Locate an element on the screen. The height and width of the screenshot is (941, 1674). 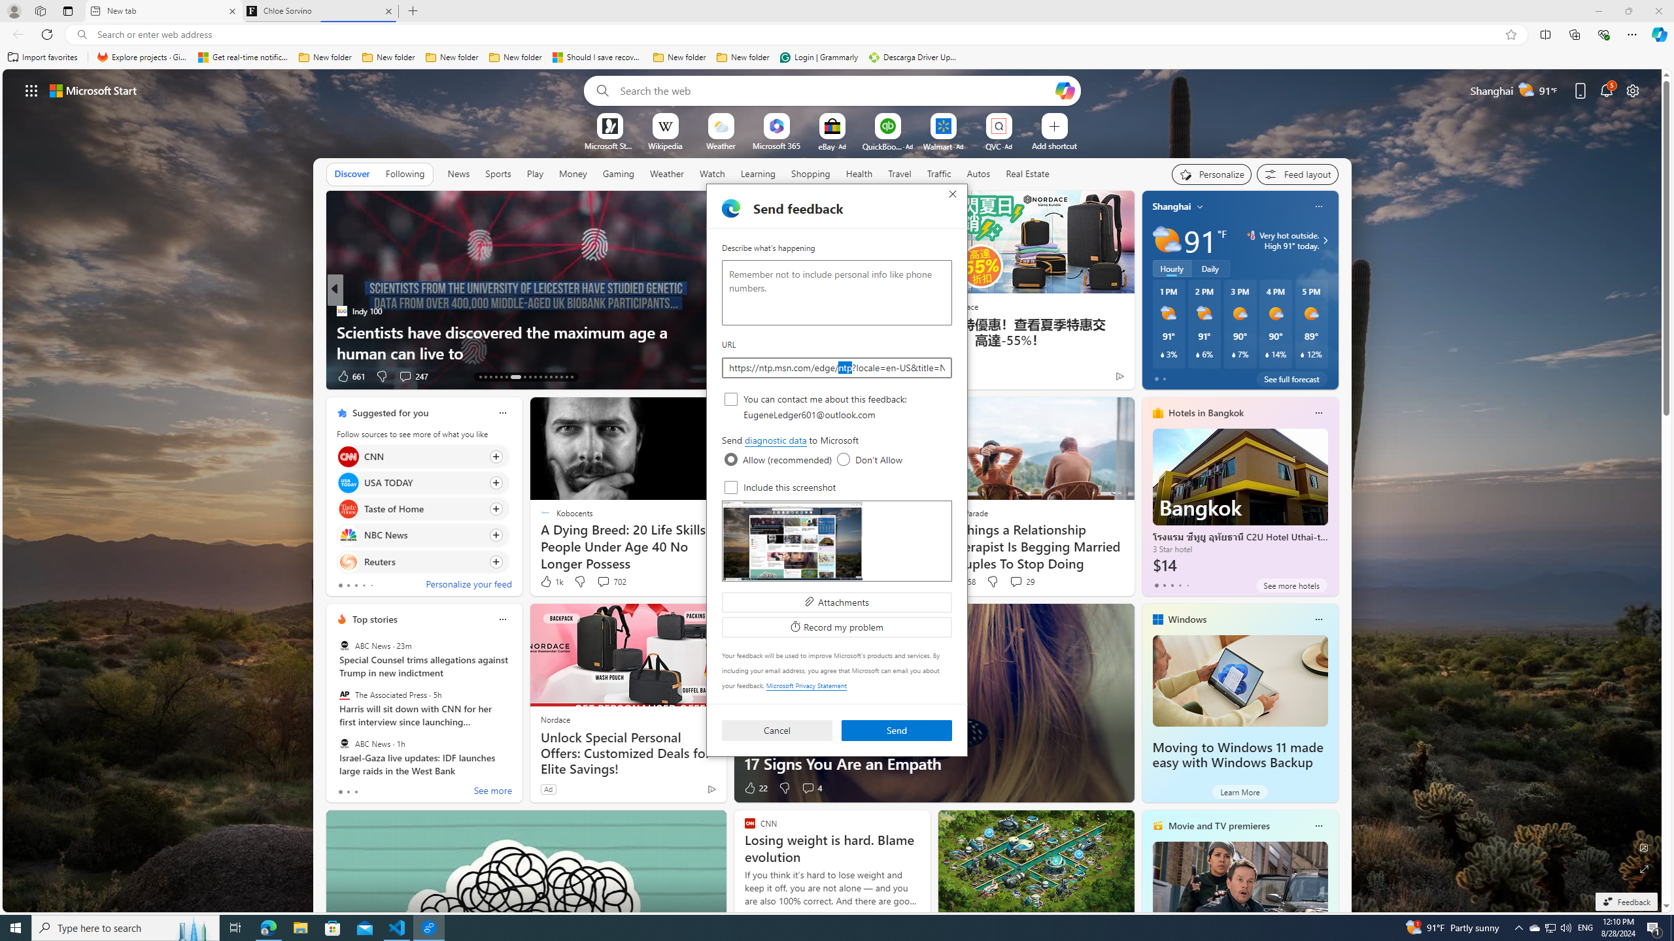
Search highlights icon opens search home window is located at coordinates (194, 928).